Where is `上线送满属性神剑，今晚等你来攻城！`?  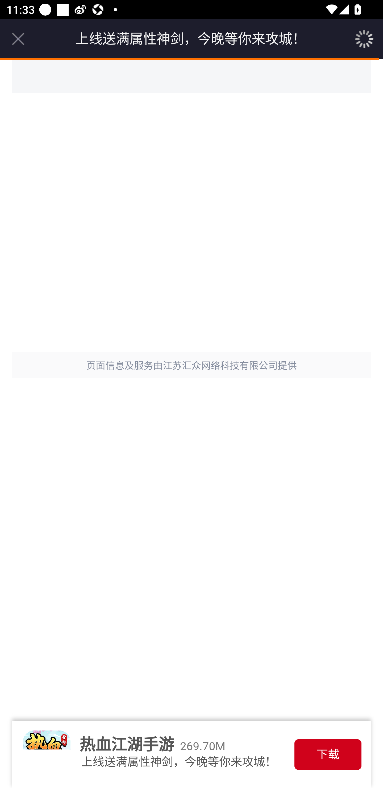 上线送满属性神剑，今晚等你来攻城！ is located at coordinates (190, 39).